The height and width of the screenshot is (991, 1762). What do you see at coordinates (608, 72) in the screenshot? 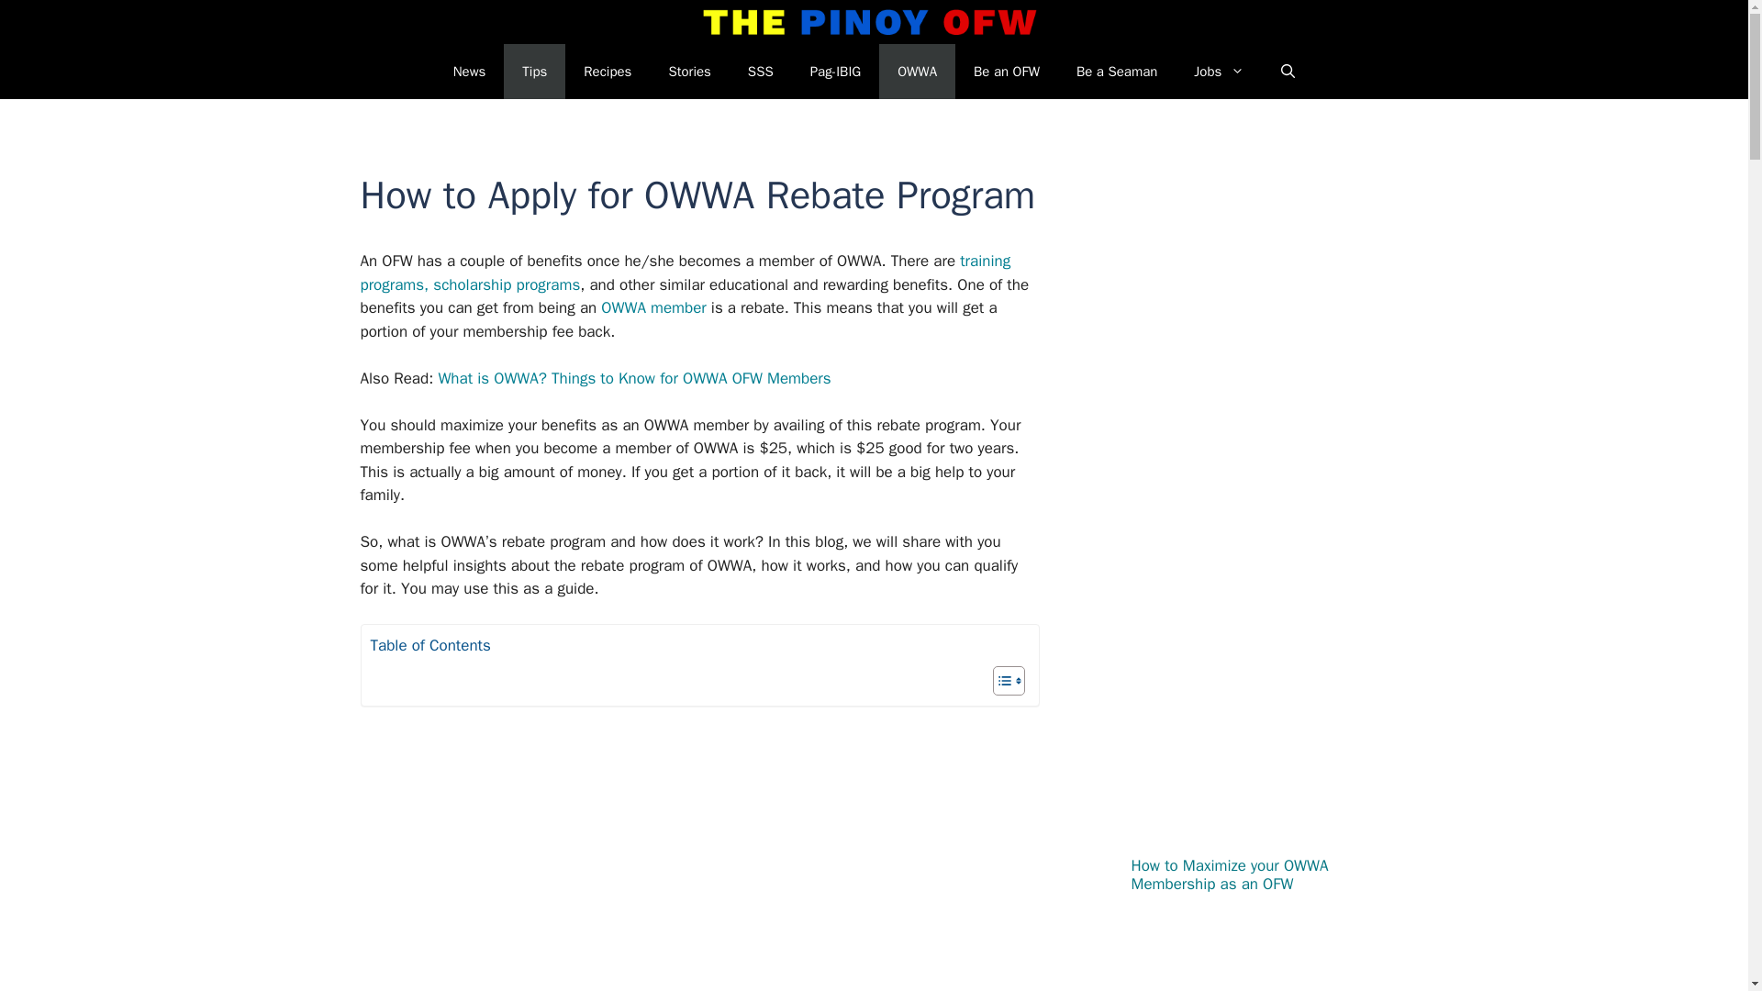
I see `Recipes` at bounding box center [608, 72].